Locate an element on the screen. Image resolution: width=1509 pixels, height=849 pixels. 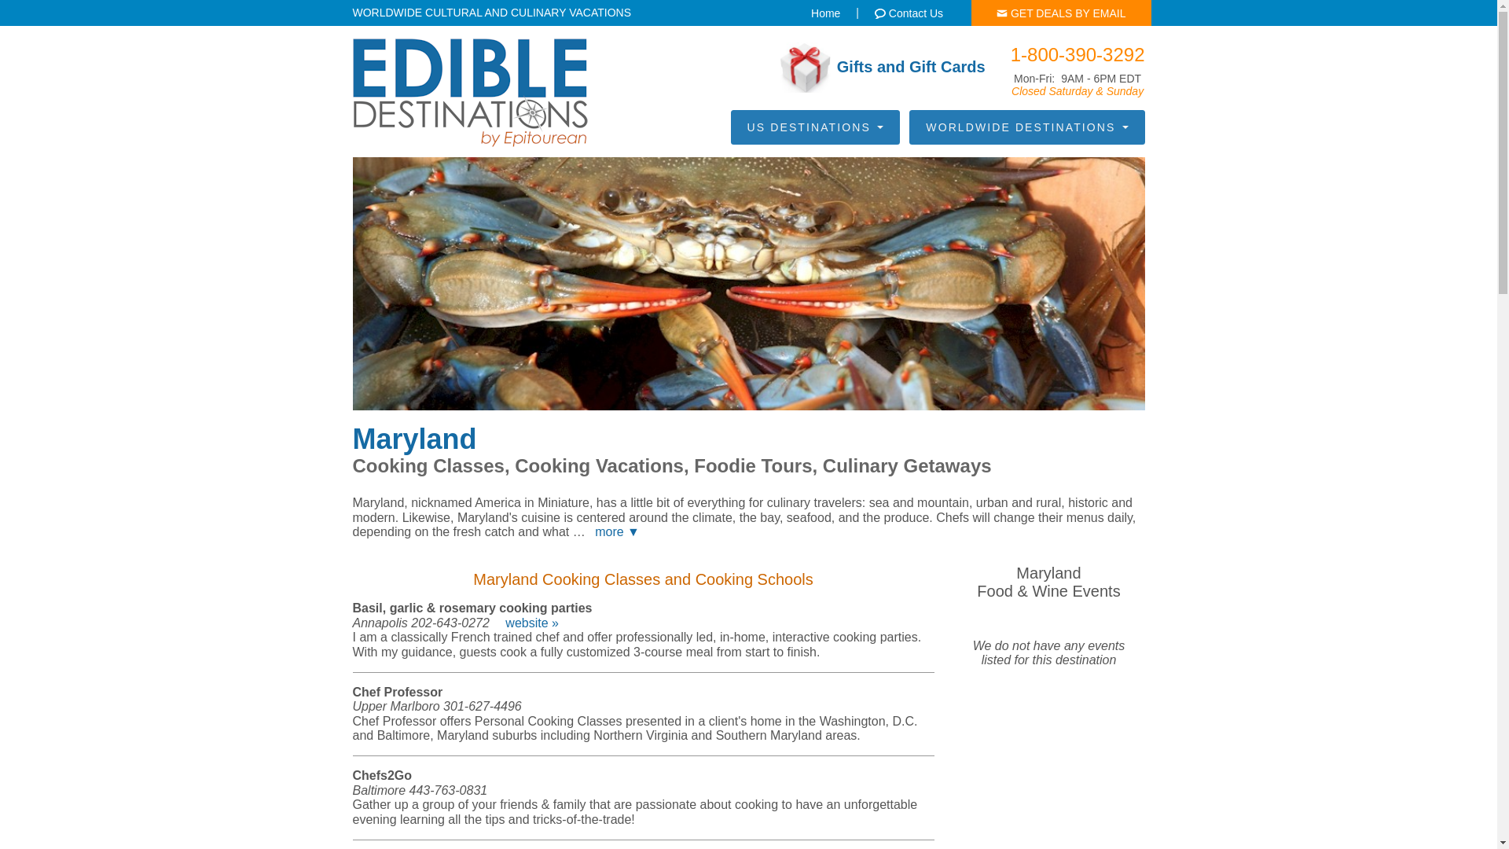
US DESTINATIONS is located at coordinates (814, 127).